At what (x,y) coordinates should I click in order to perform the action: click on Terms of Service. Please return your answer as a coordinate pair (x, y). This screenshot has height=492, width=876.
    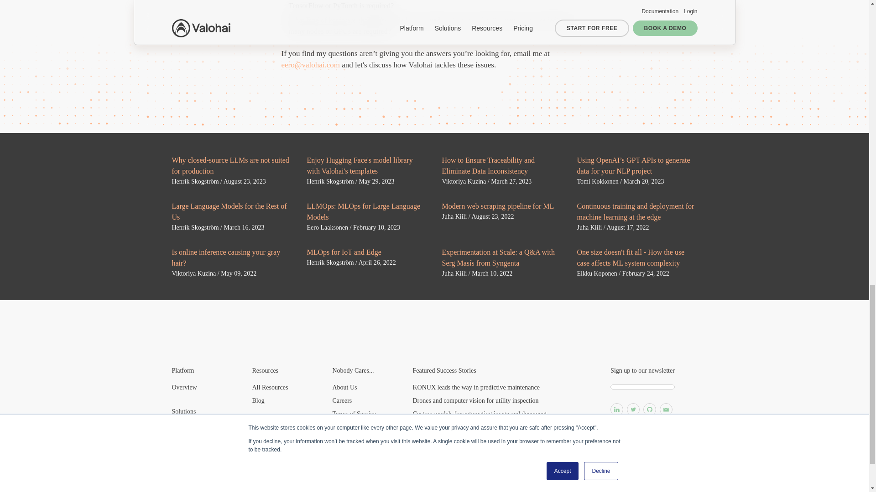
    Looking at the image, I should click on (354, 414).